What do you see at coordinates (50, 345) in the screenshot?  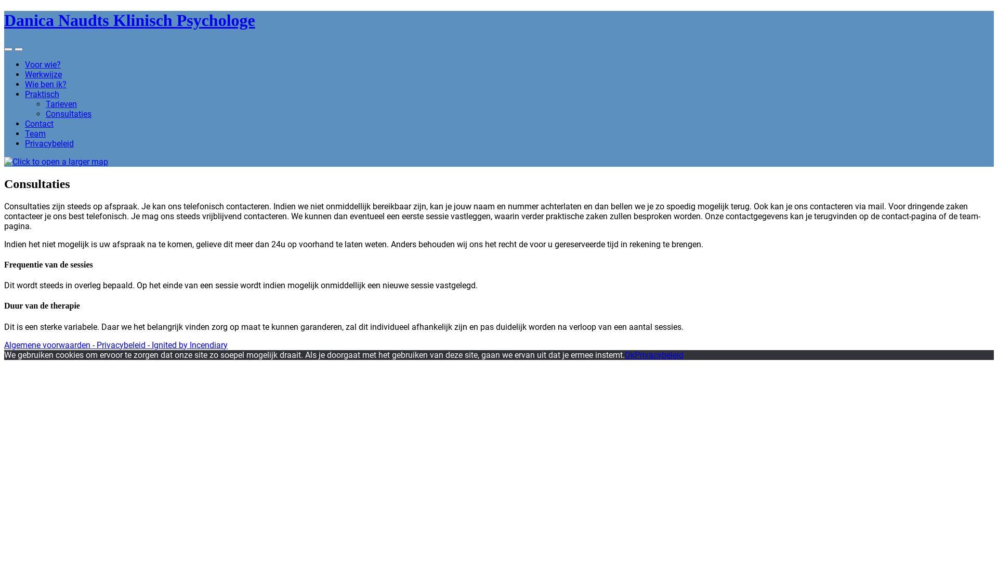 I see `Algemene voorwaarden -` at bounding box center [50, 345].